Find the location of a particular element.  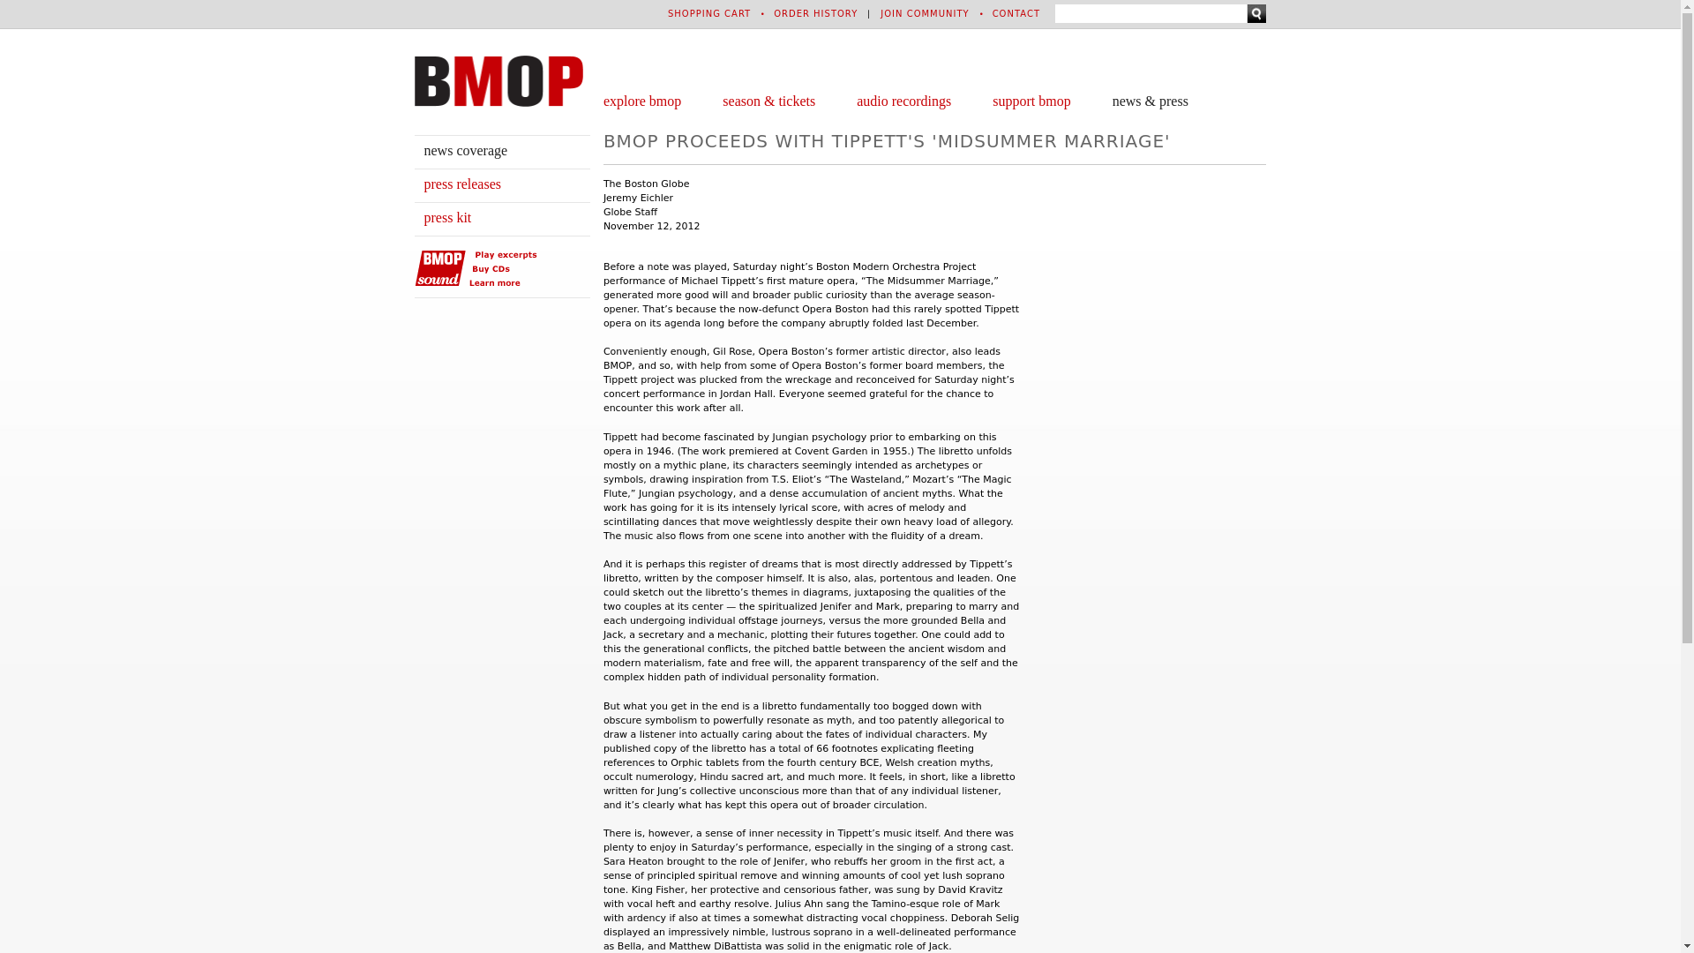

support bmop is located at coordinates (1031, 101).